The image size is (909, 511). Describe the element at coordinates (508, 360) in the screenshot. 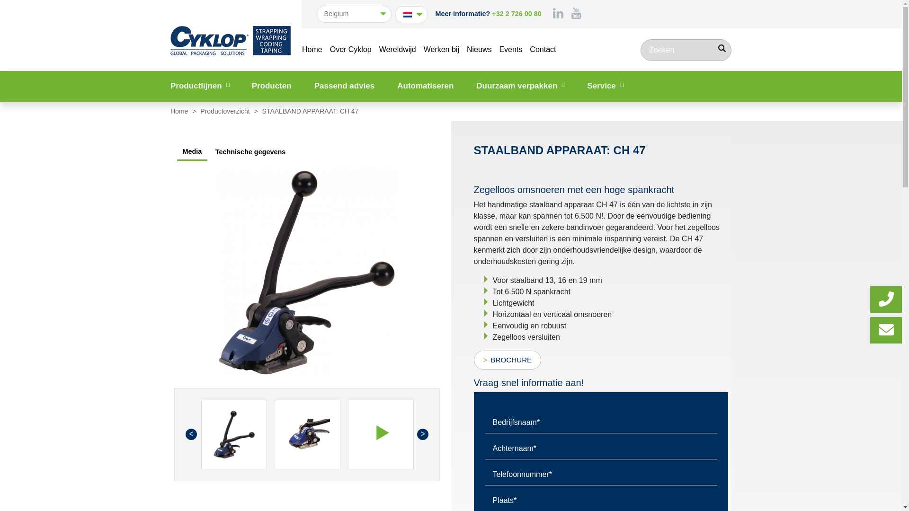

I see `BROCHURE` at that location.